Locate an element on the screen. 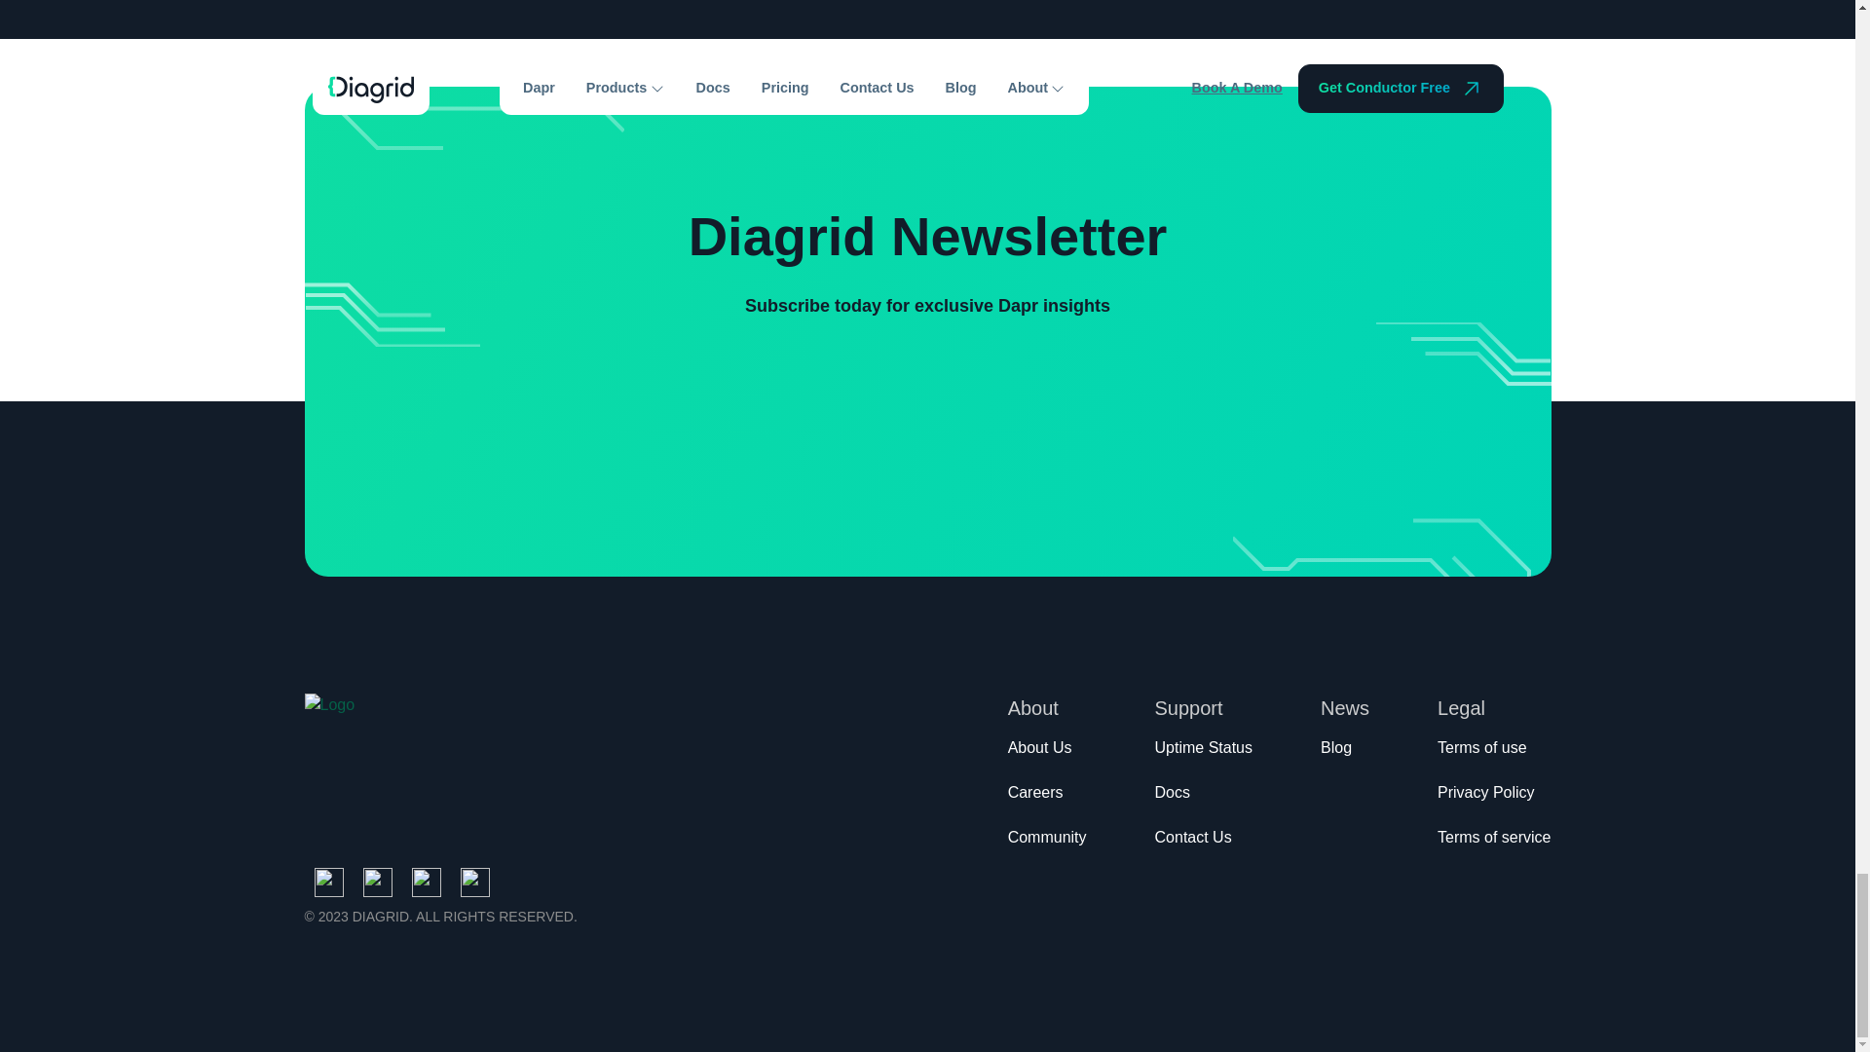 This screenshot has height=1052, width=1870. Careers is located at coordinates (1035, 797).